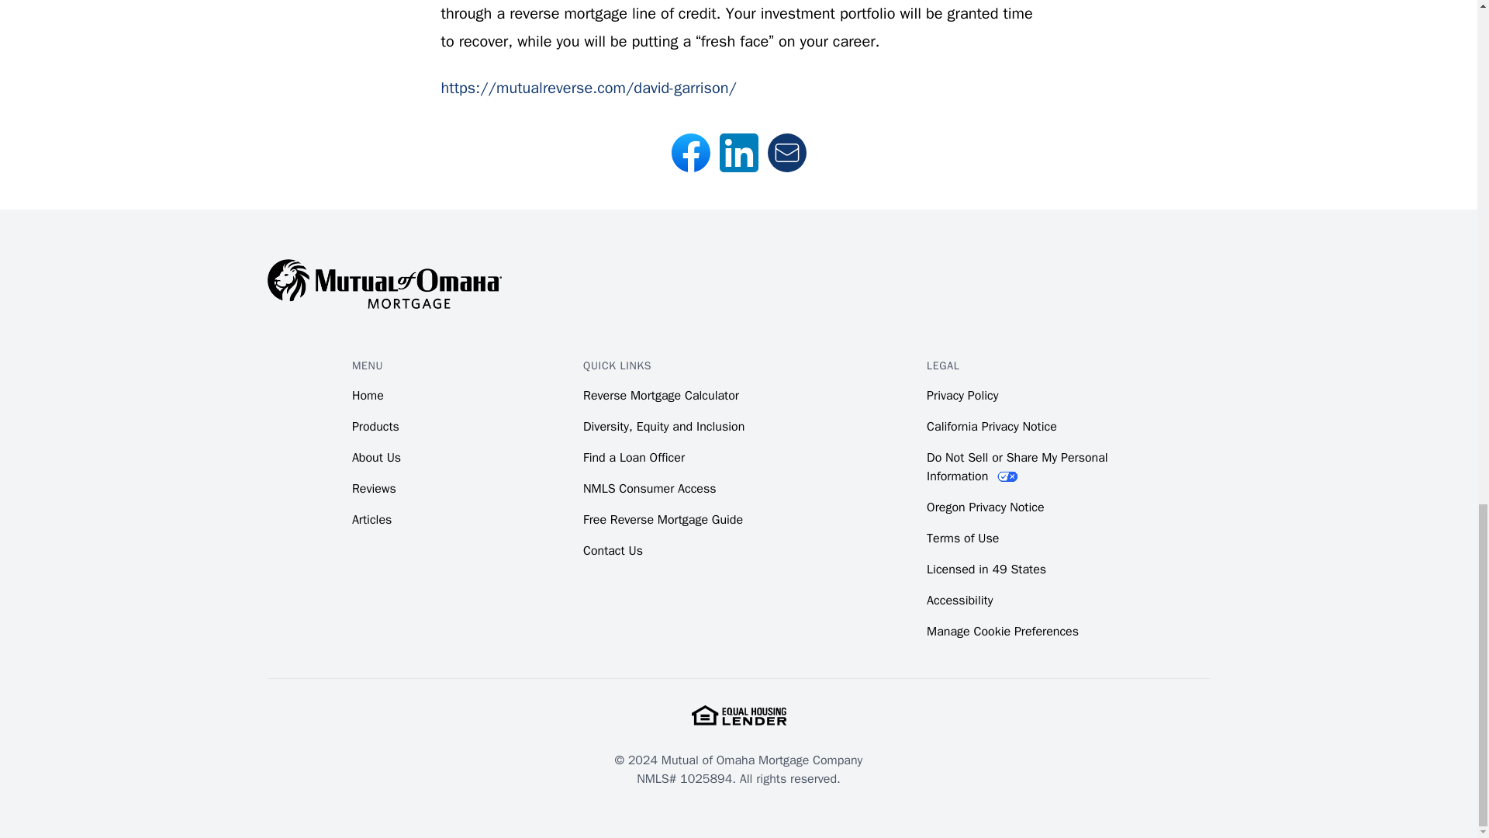 The image size is (1489, 838). Describe the element at coordinates (985, 507) in the screenshot. I see `Oregon Privacy Notice` at that location.